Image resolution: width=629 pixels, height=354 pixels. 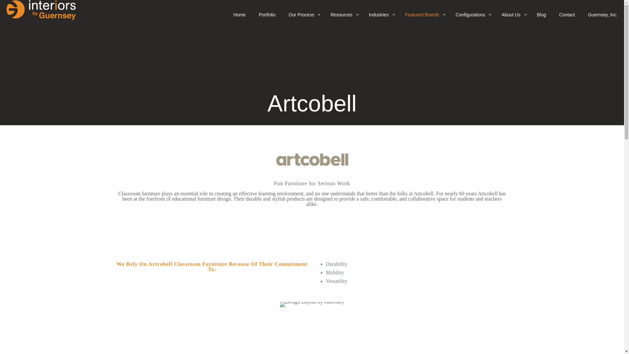 What do you see at coordinates (424, 14) in the screenshot?
I see `Featured Brands` at bounding box center [424, 14].